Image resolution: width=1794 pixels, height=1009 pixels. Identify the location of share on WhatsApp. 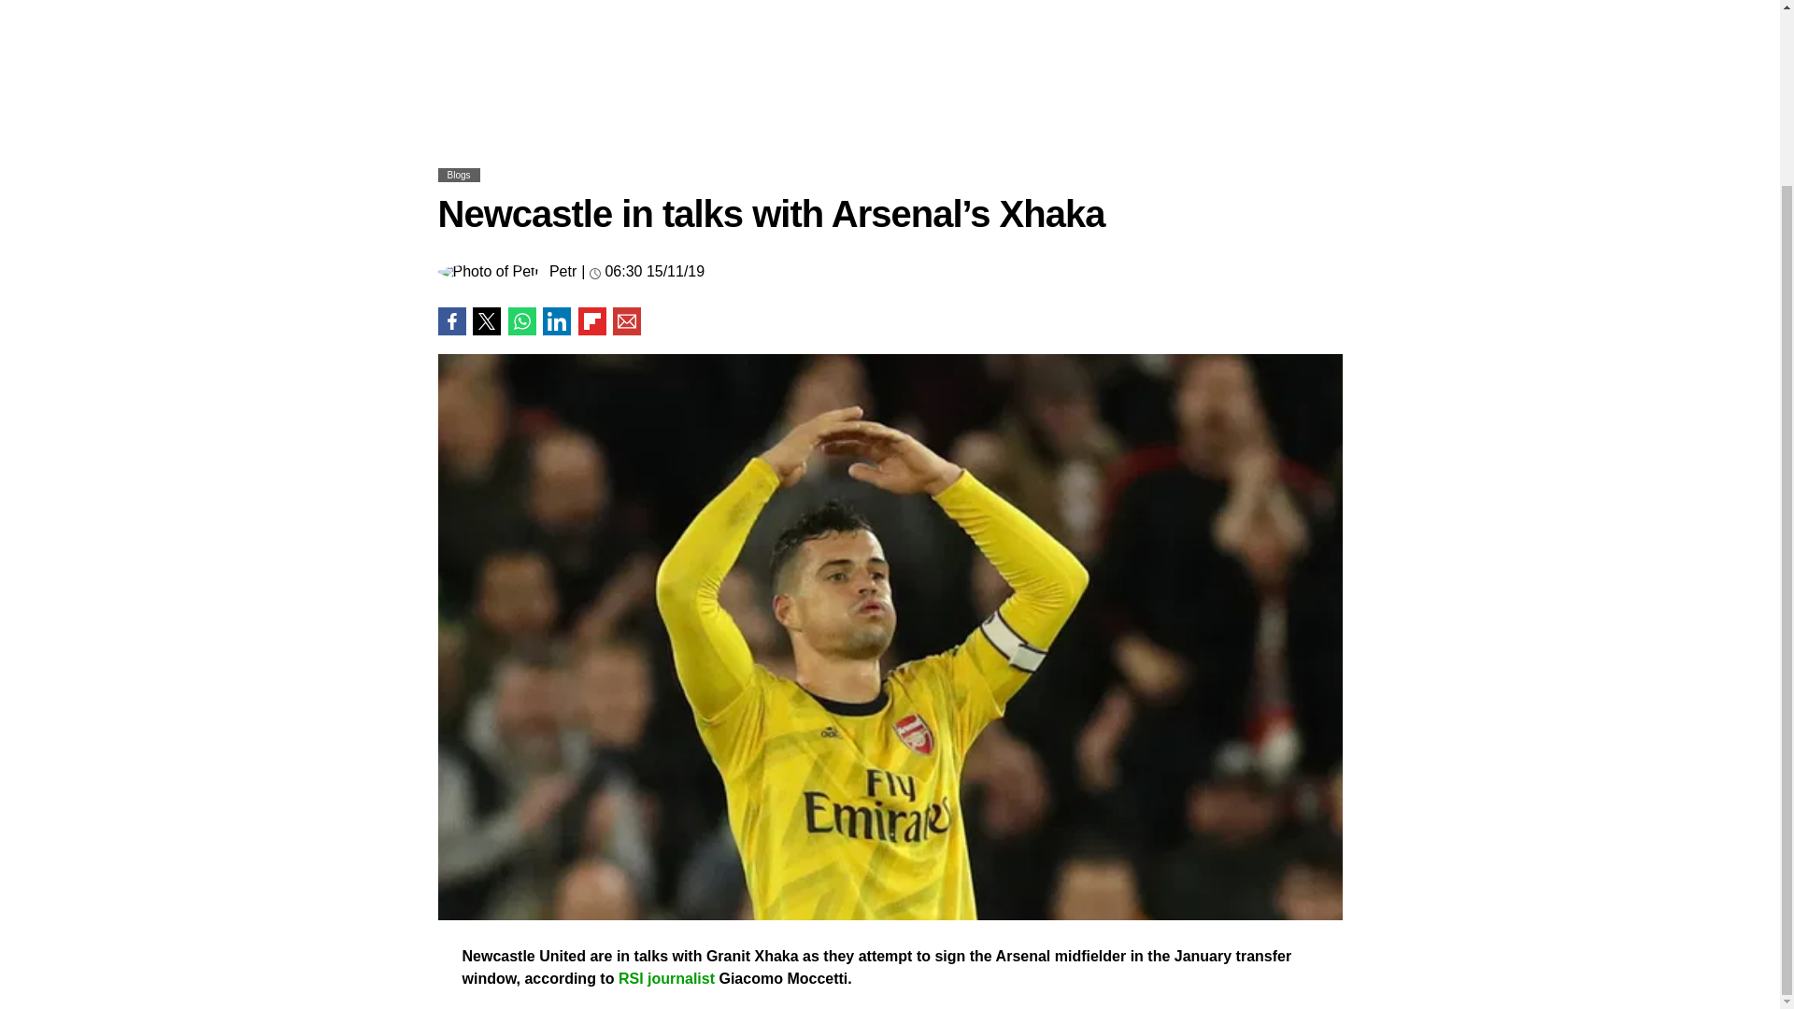
(521, 321).